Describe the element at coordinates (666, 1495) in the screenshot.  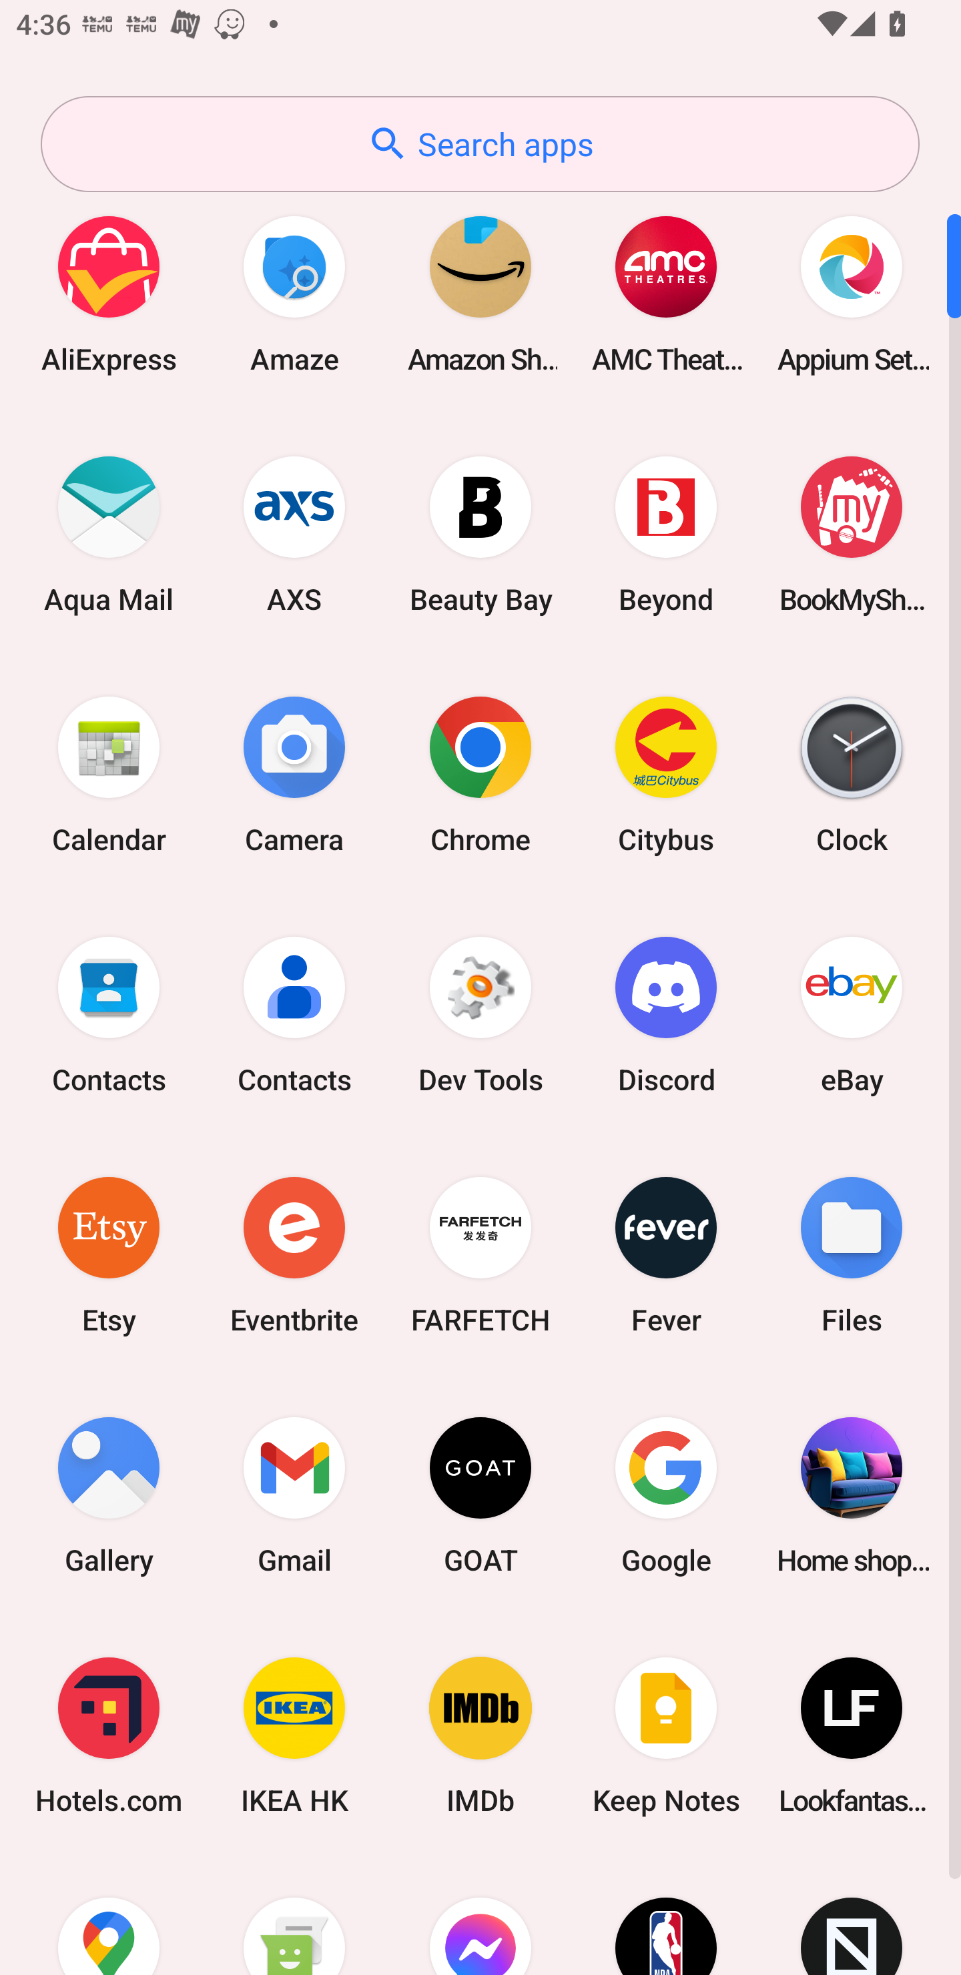
I see `Google` at that location.